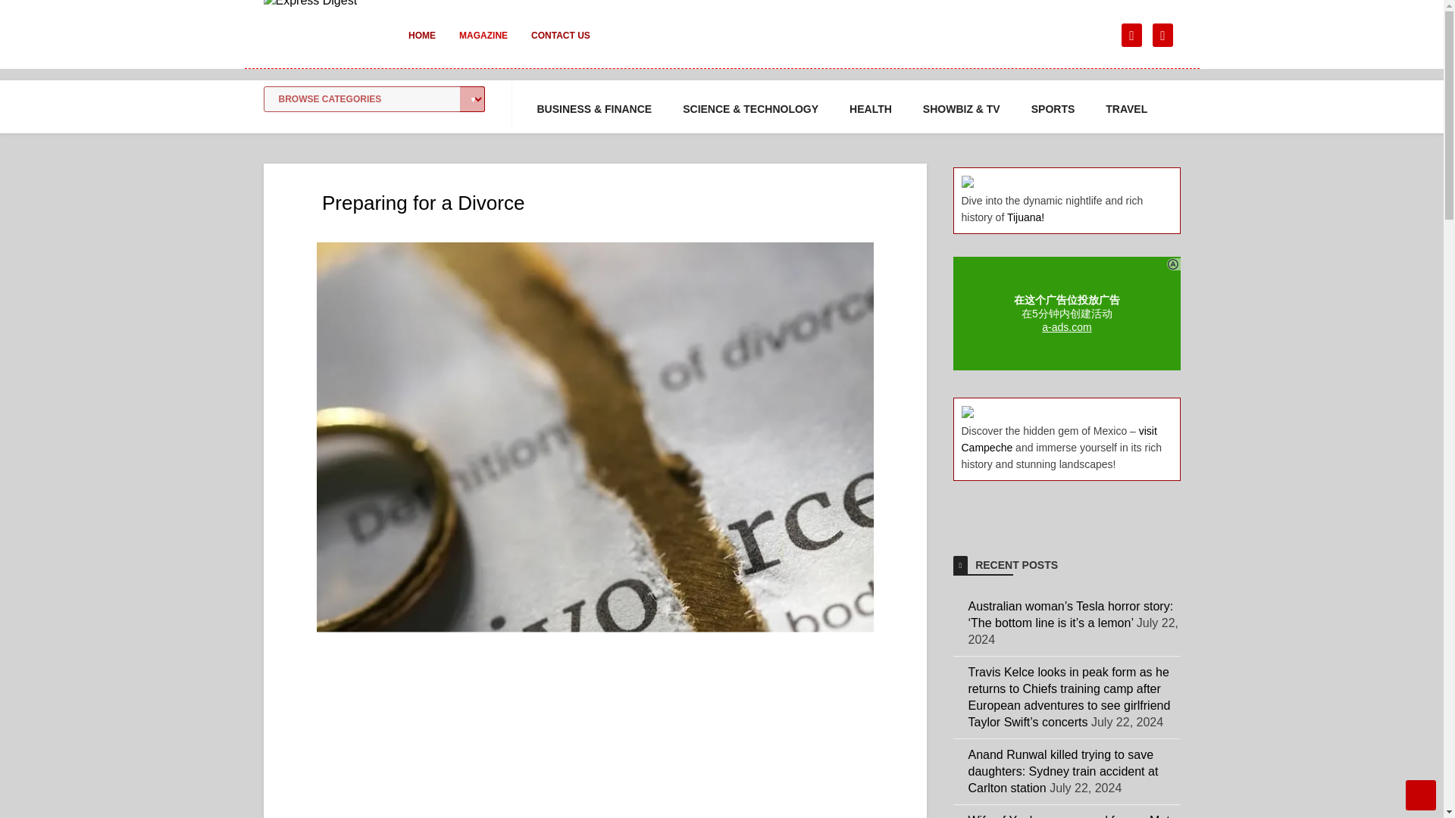 The height and width of the screenshot is (818, 1455). What do you see at coordinates (870, 109) in the screenshot?
I see `HEALTH` at bounding box center [870, 109].